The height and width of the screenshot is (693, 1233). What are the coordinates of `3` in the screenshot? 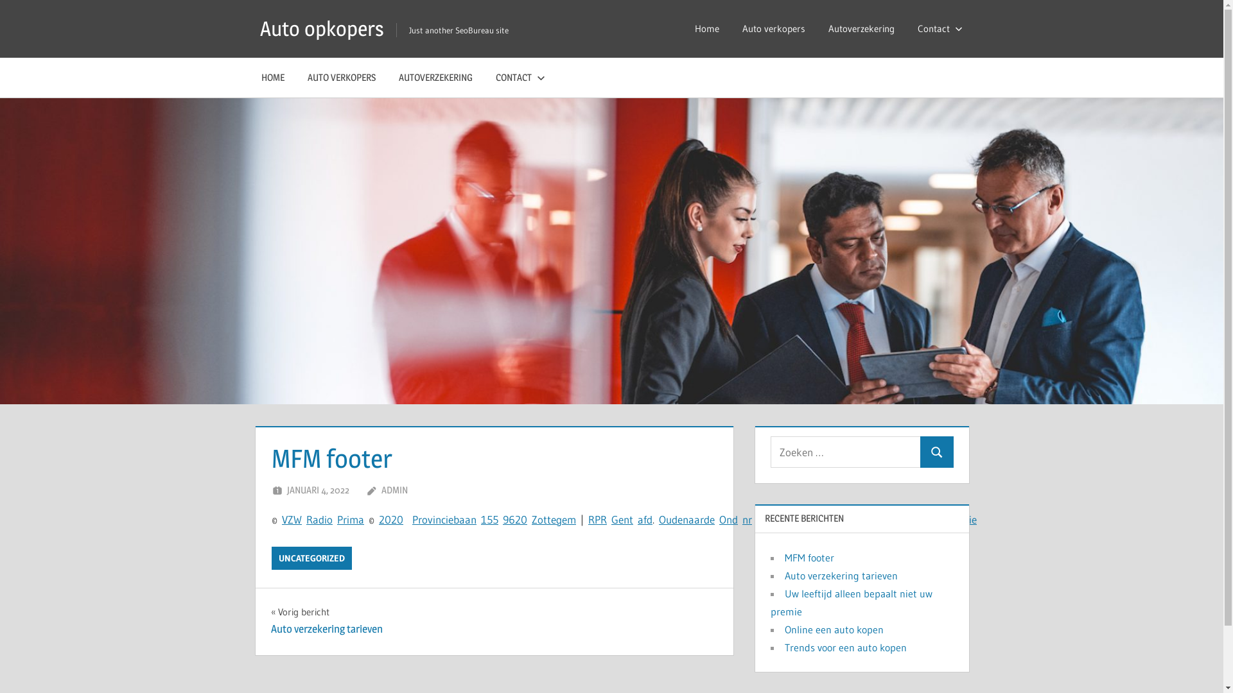 It's located at (777, 520).